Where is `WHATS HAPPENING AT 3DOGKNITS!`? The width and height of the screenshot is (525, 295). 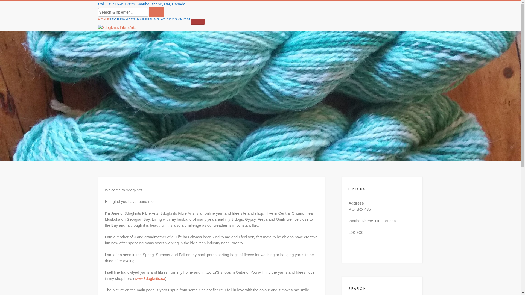
WHATS HAPPENING AT 3DOGKNITS! is located at coordinates (156, 20).